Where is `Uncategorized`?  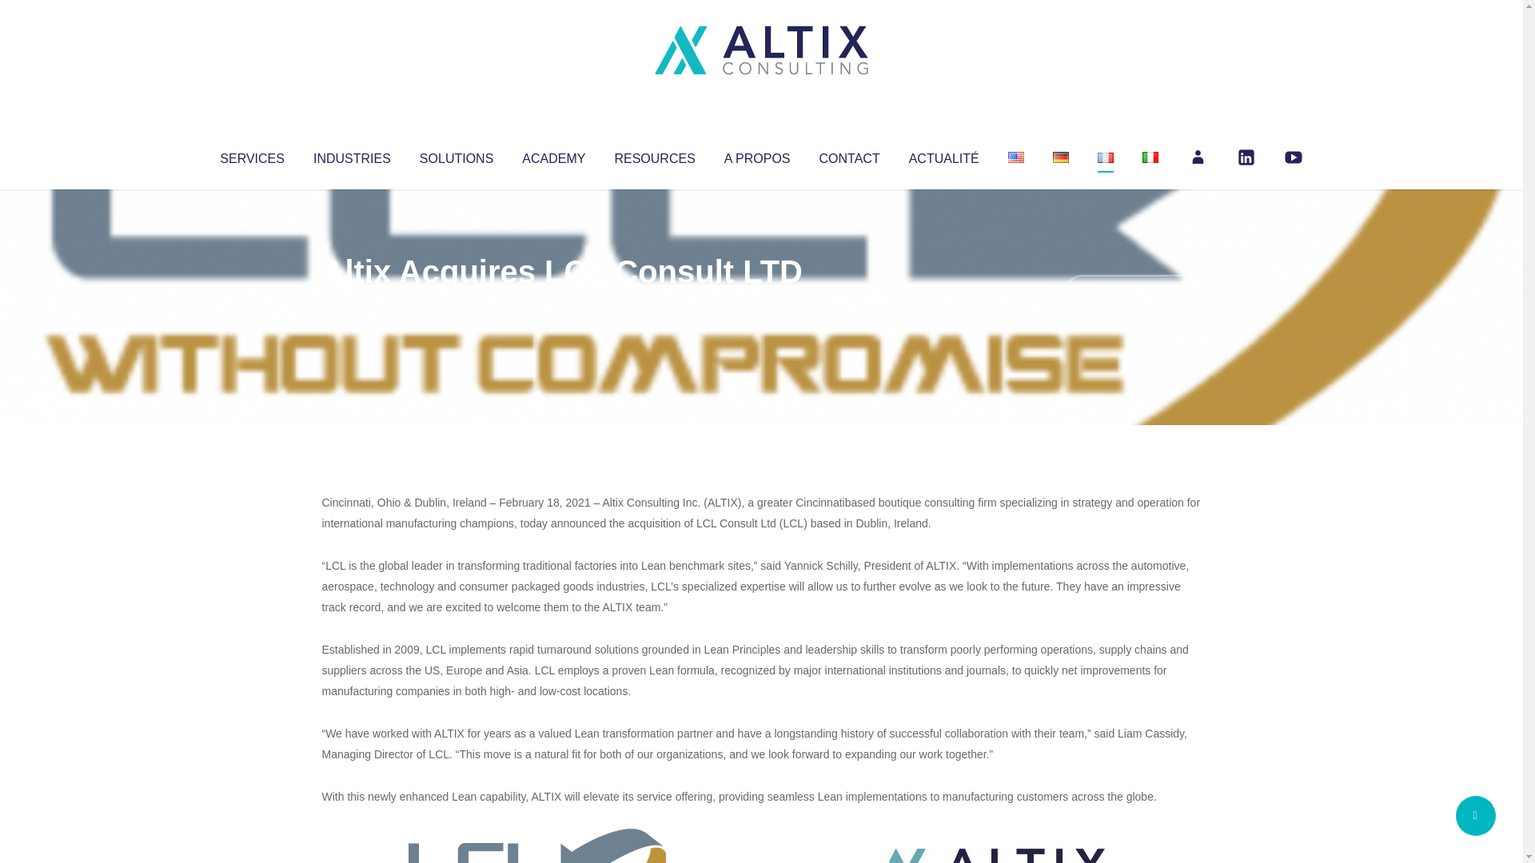
Uncategorized is located at coordinates (559, 304).